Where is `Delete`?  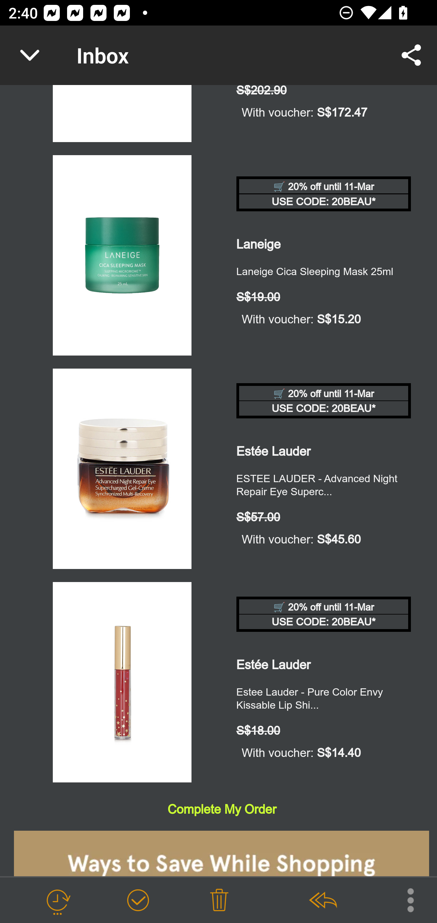 Delete is located at coordinates (219, 901).